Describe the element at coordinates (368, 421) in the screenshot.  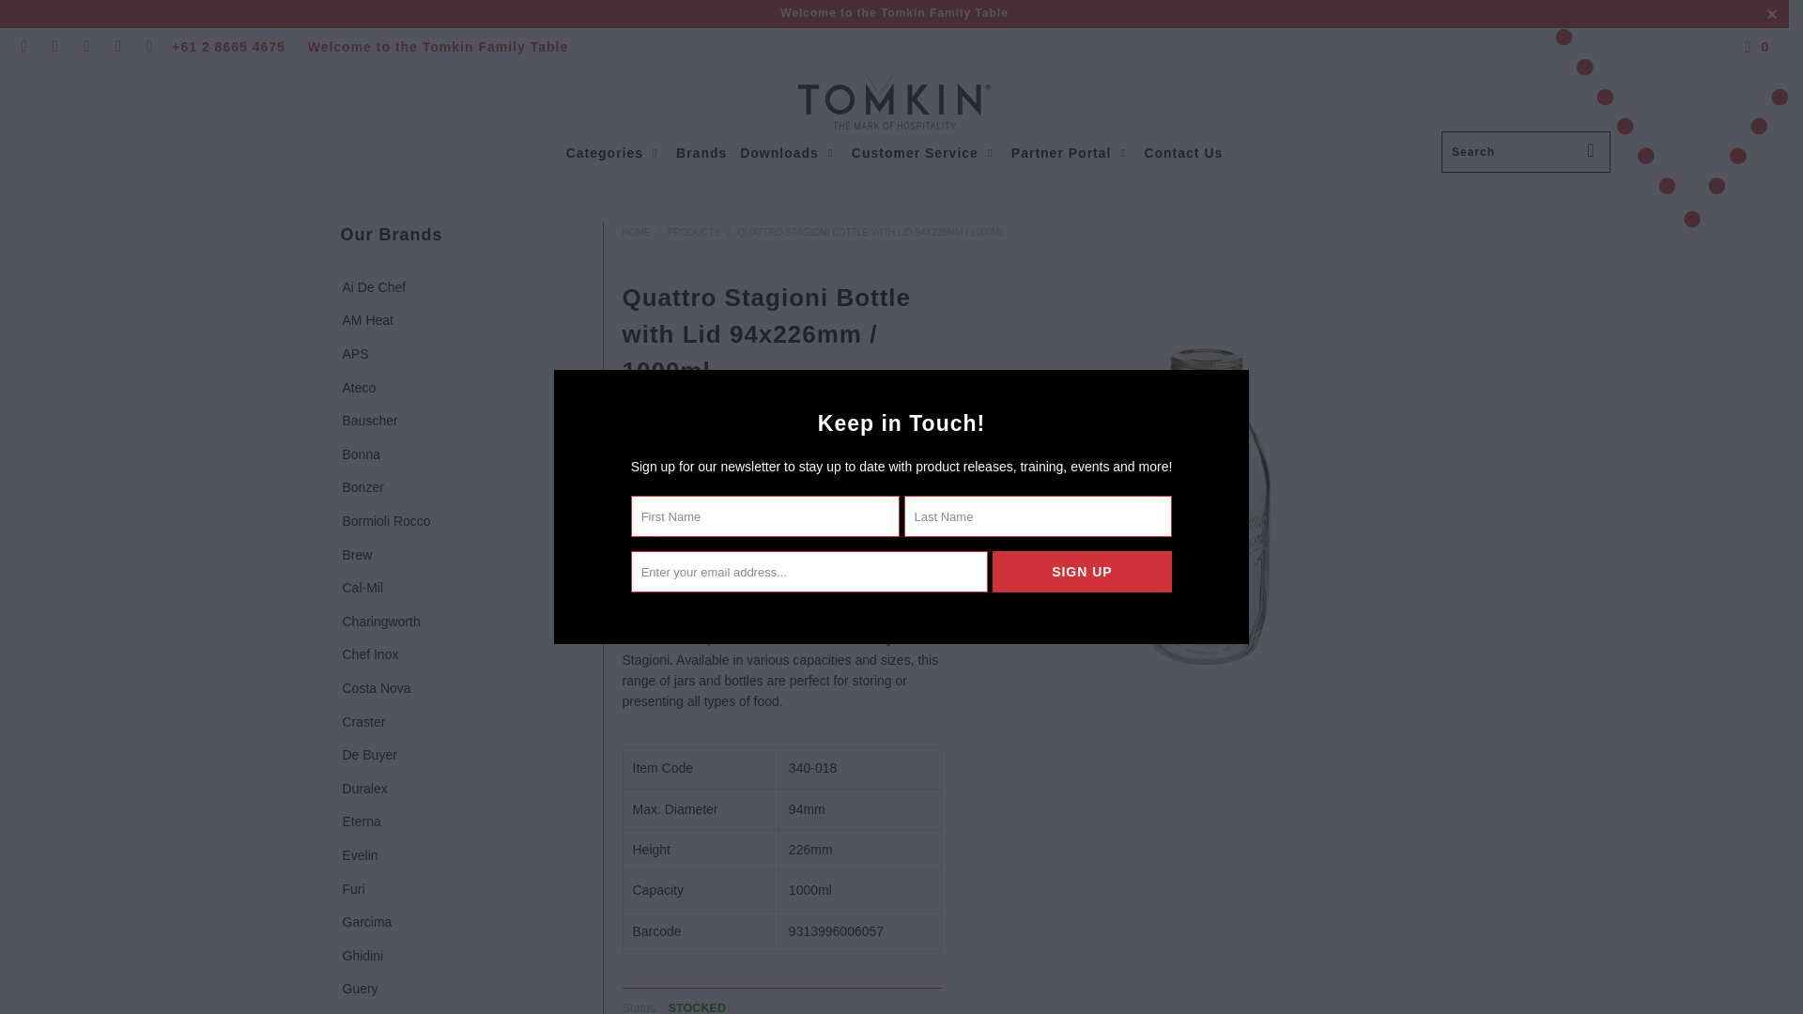
I see `Bauscher` at that location.